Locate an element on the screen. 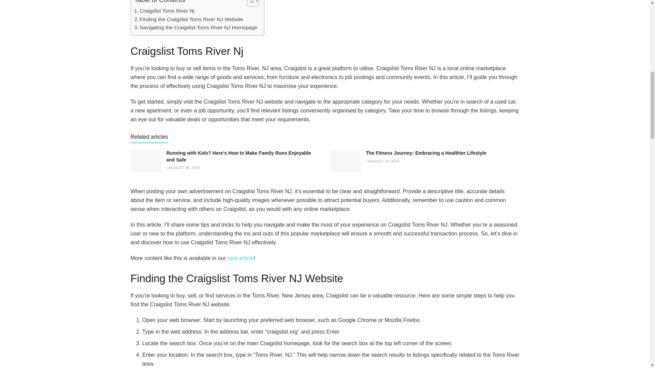 The image size is (655, 368). Navigating the Craigslist Toms River NJ Homepage is located at coordinates (196, 27).